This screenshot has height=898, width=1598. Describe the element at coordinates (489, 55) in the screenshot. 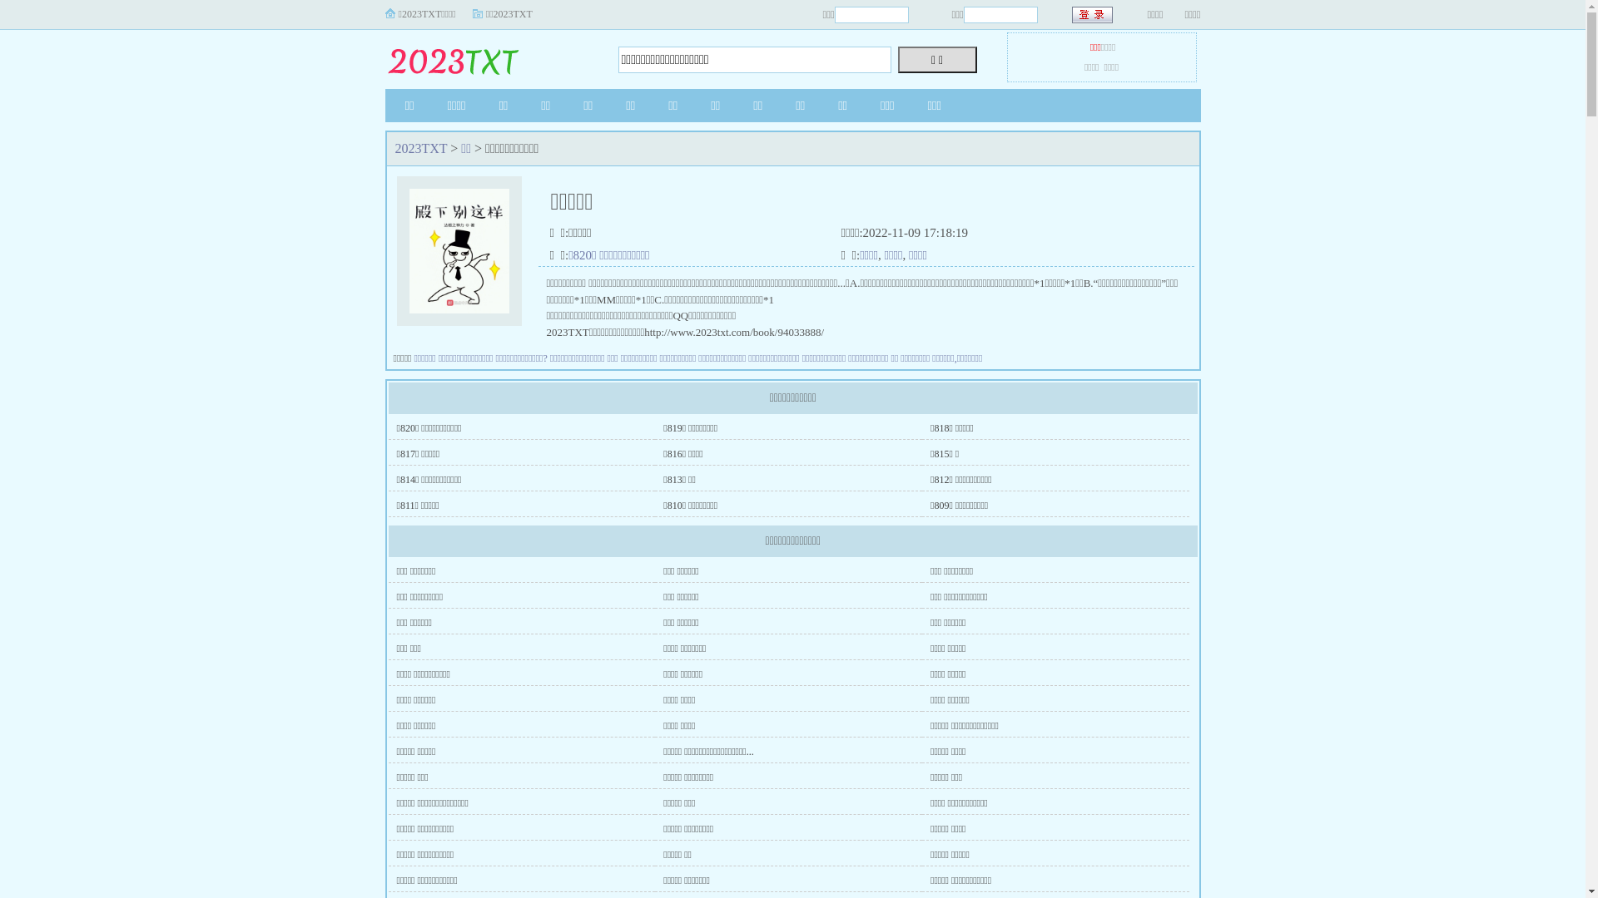

I see `2023TXT` at that location.